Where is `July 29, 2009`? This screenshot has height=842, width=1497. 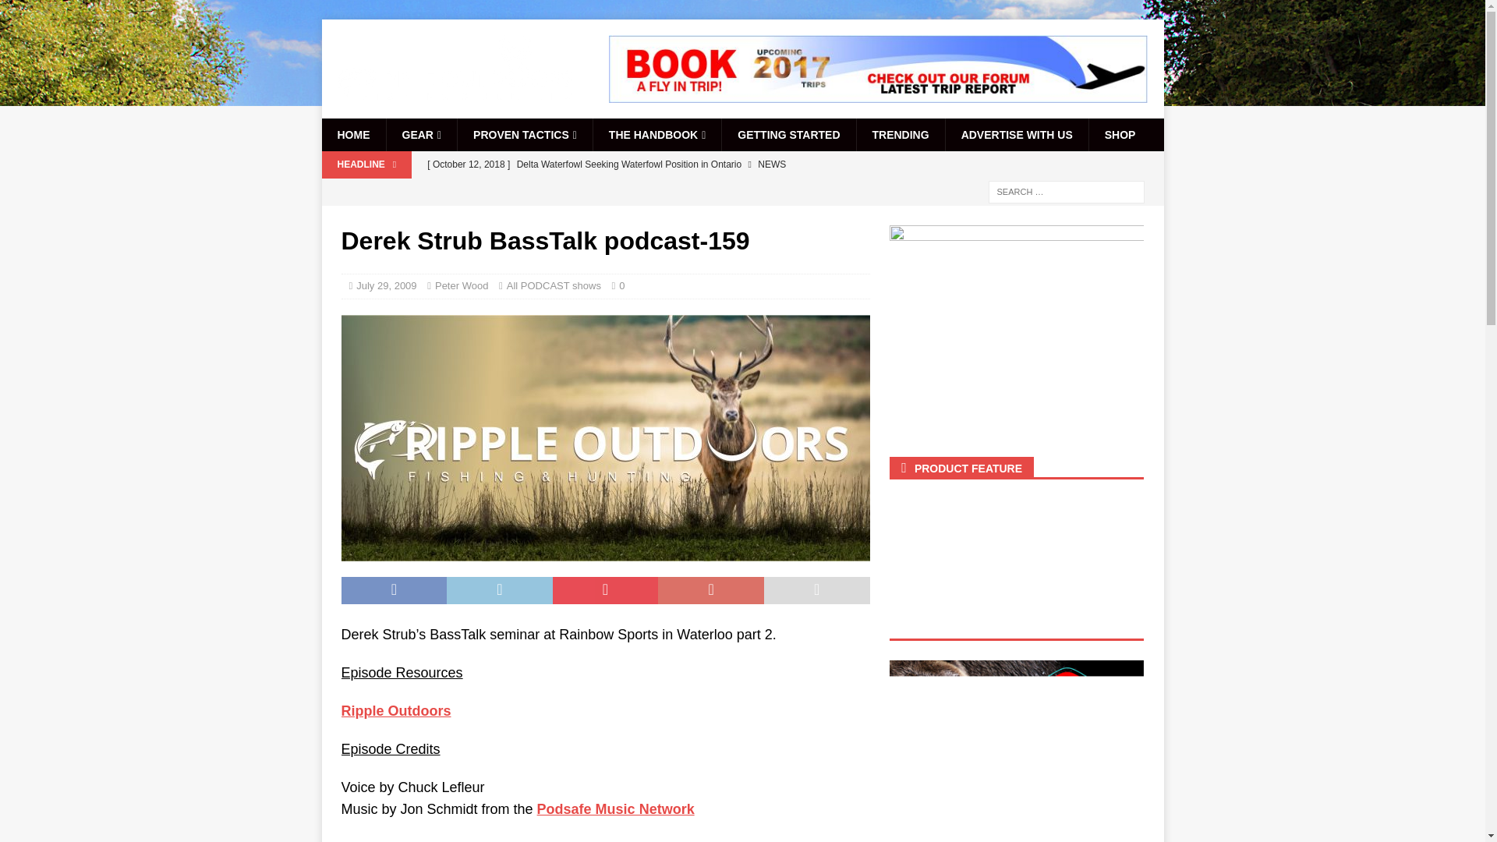 July 29, 2009 is located at coordinates (385, 285).